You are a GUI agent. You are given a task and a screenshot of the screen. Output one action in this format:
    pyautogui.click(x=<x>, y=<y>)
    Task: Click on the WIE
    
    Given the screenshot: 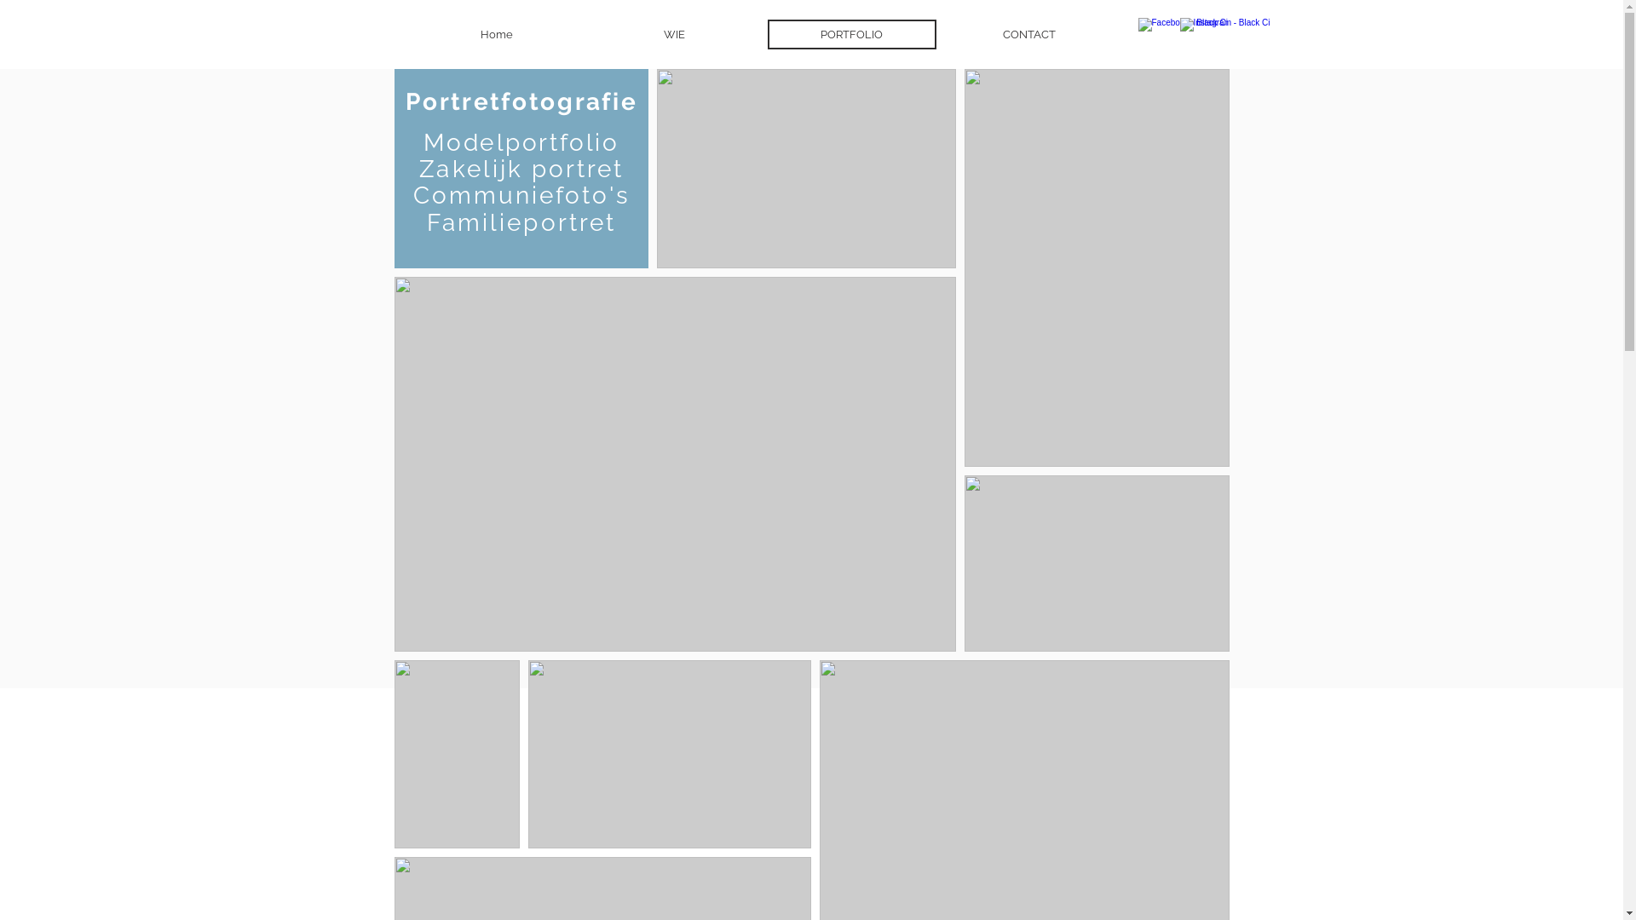 What is the action you would take?
    pyautogui.click(x=674, y=34)
    